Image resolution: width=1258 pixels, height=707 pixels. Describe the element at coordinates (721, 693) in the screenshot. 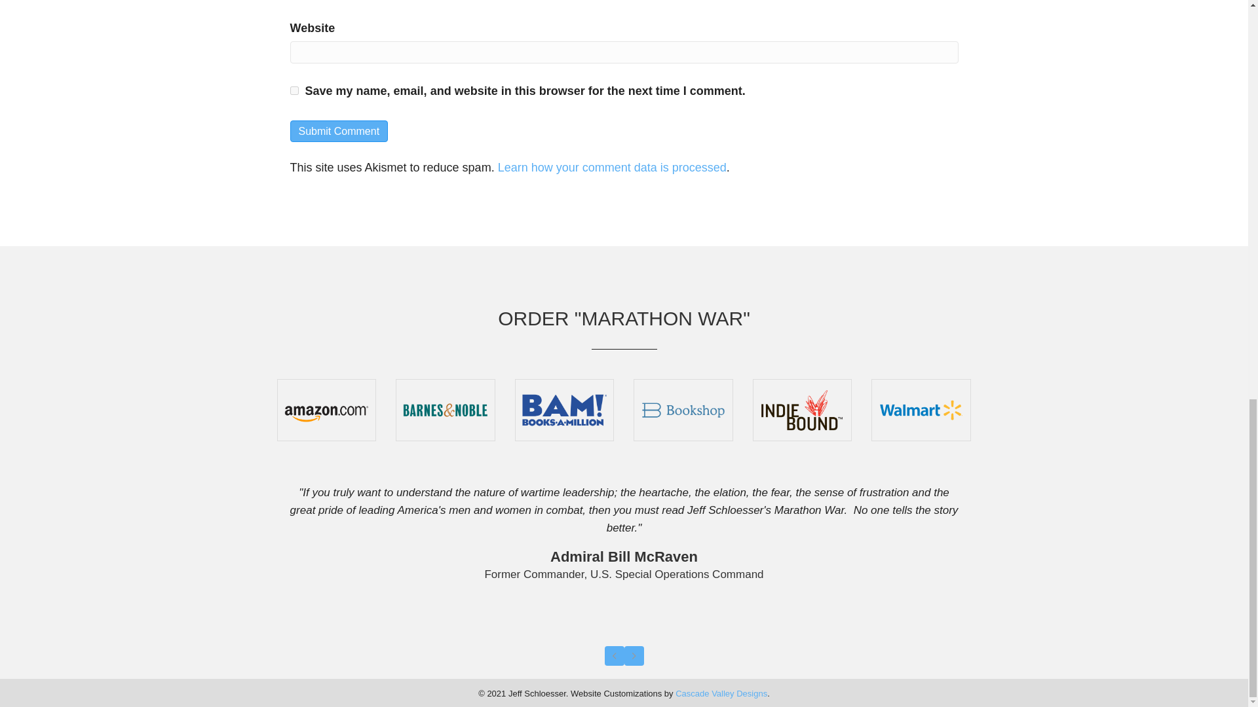

I see `Cascade Valley Designs` at that location.